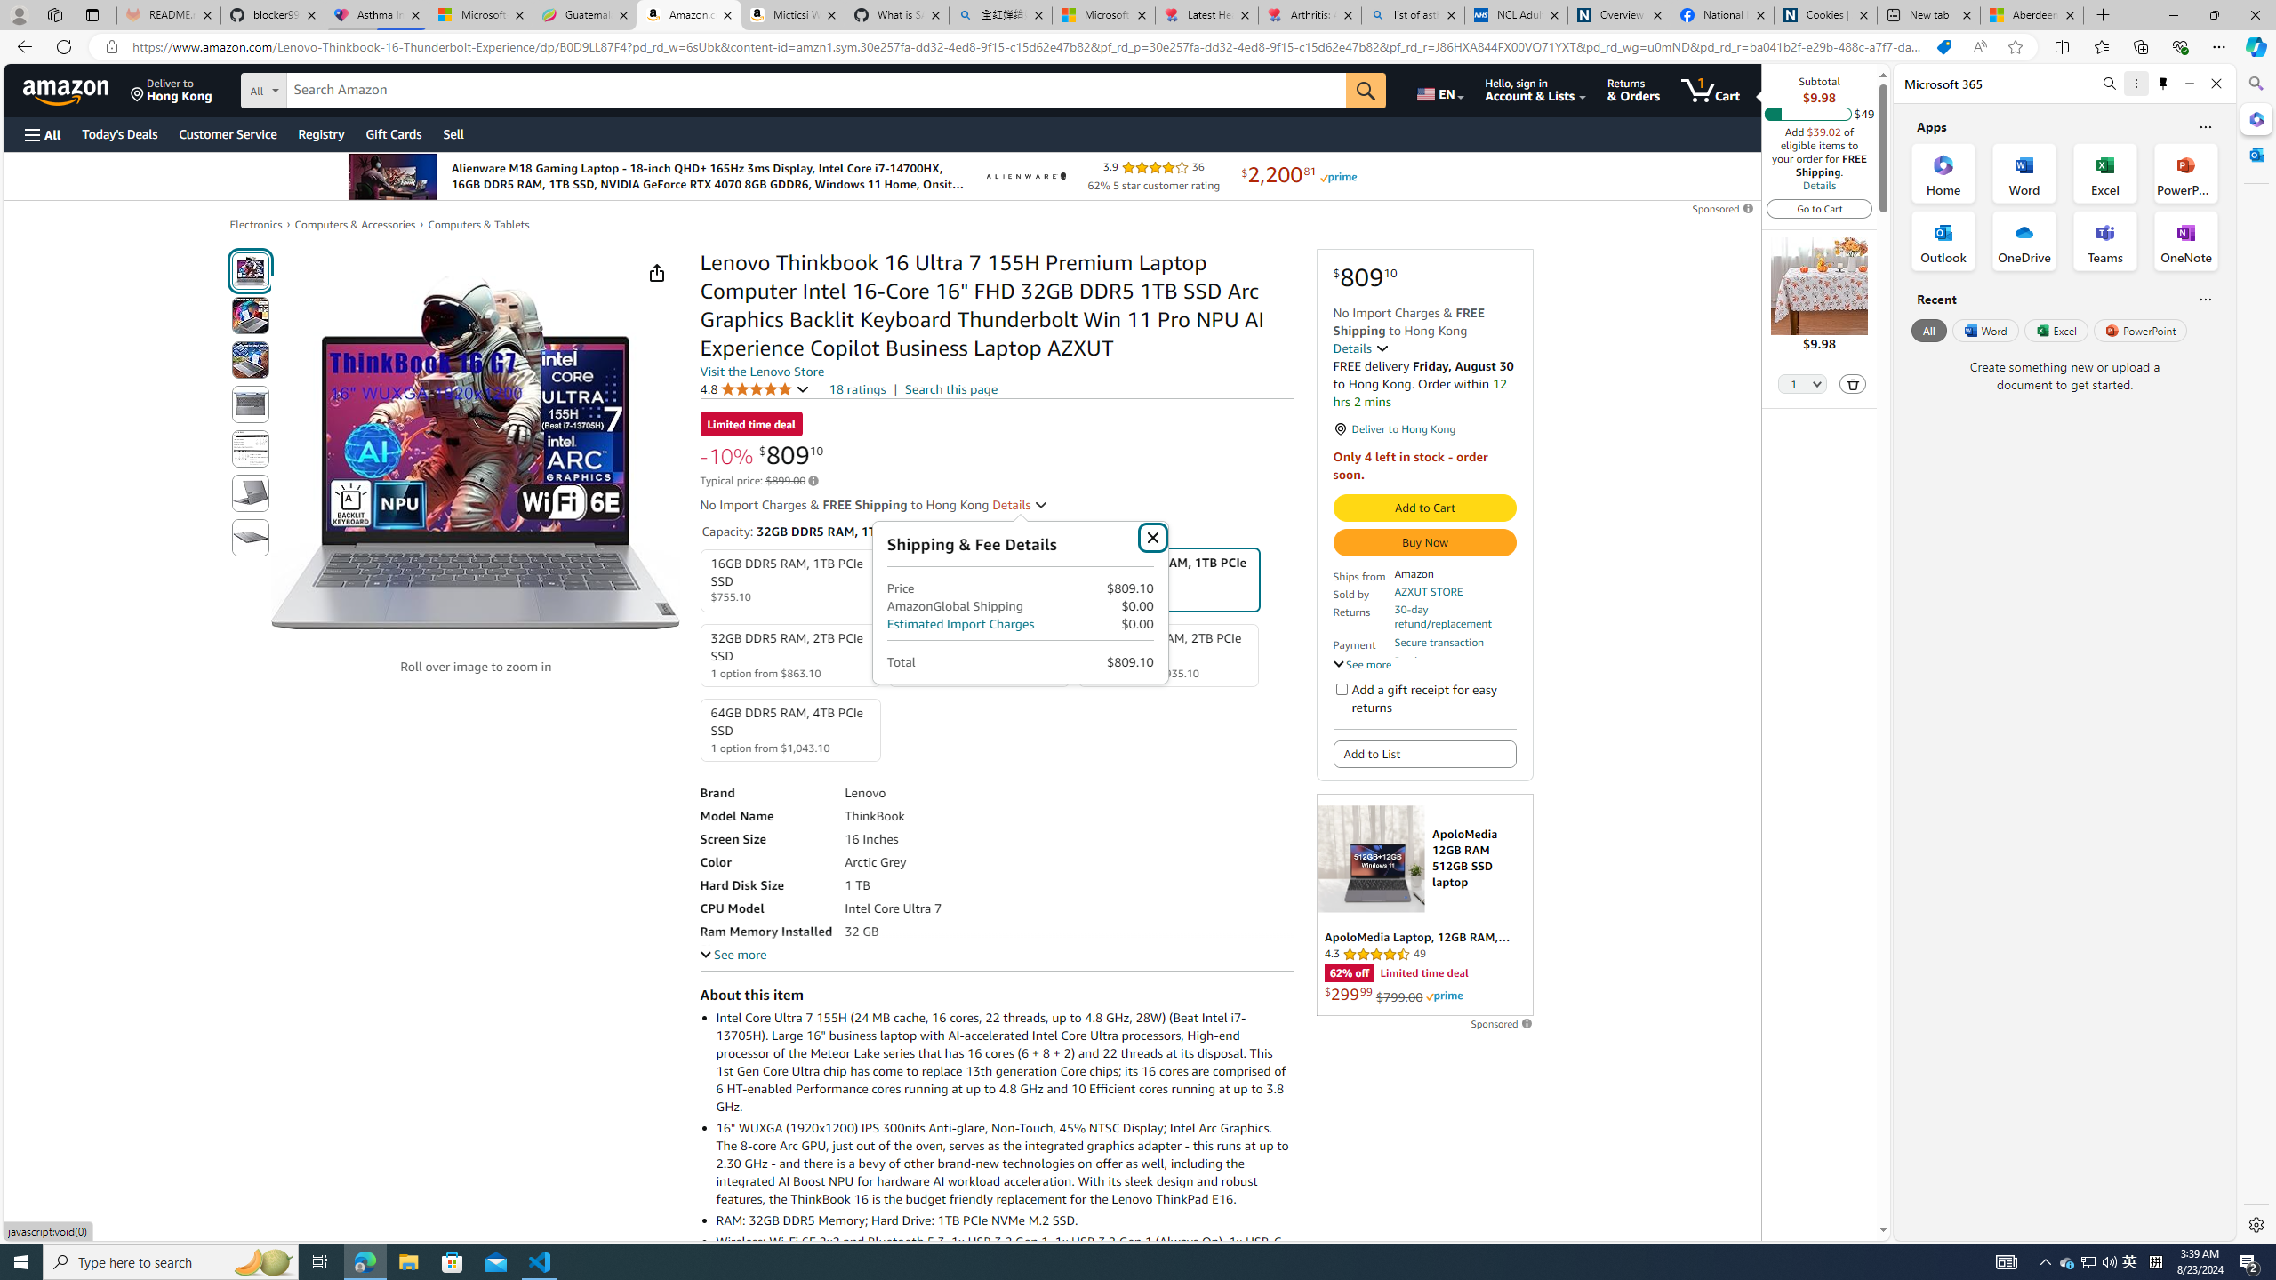 This screenshot has width=2276, height=1280. I want to click on AZXUT STORE, so click(1428, 591).